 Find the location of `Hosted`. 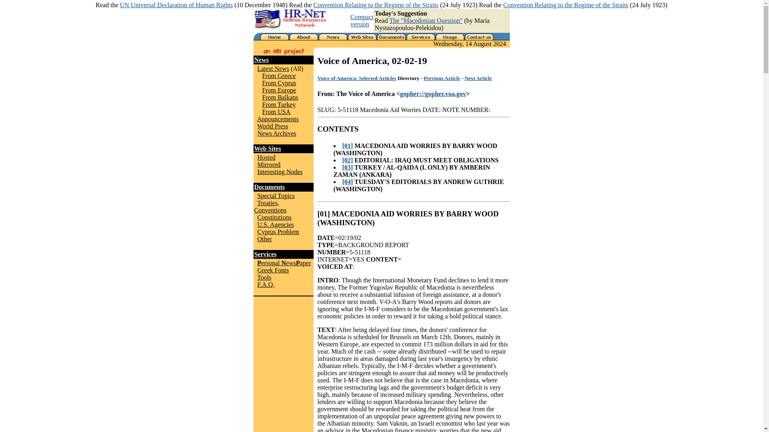

Hosted is located at coordinates (266, 157).